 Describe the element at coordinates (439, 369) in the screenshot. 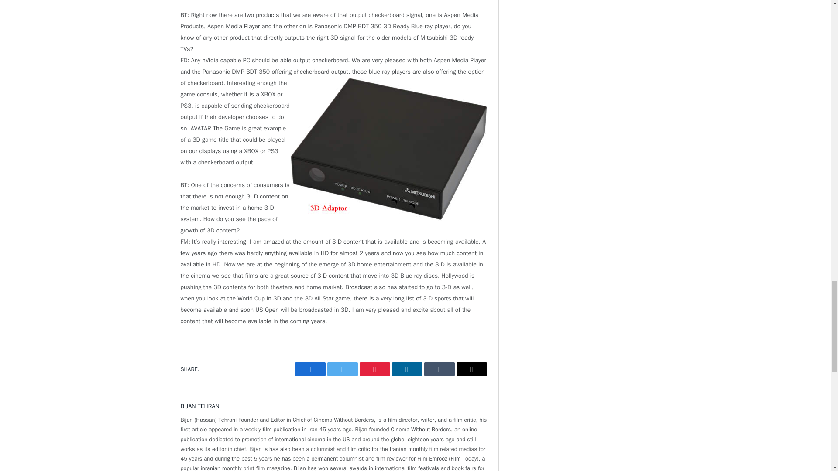

I see `Share on Tumblr` at that location.